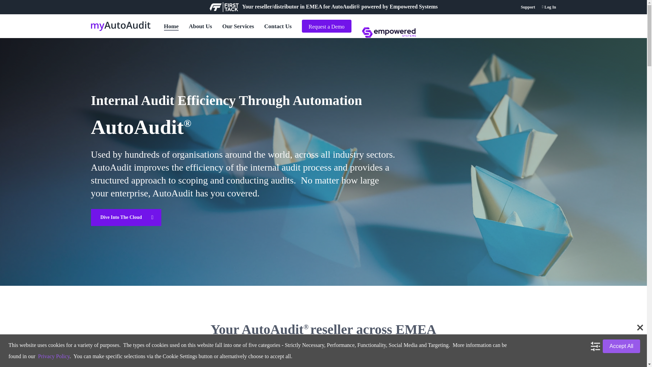 The width and height of the screenshot is (652, 367). What do you see at coordinates (200, 26) in the screenshot?
I see `About Us` at bounding box center [200, 26].